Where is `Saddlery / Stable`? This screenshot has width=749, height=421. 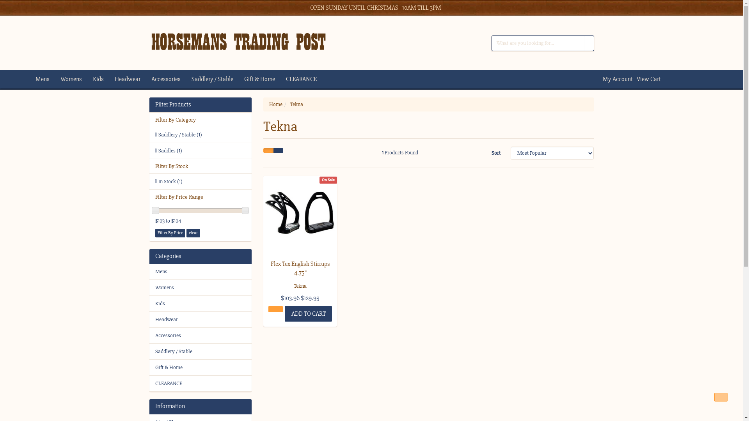 Saddlery / Stable is located at coordinates (218, 80).